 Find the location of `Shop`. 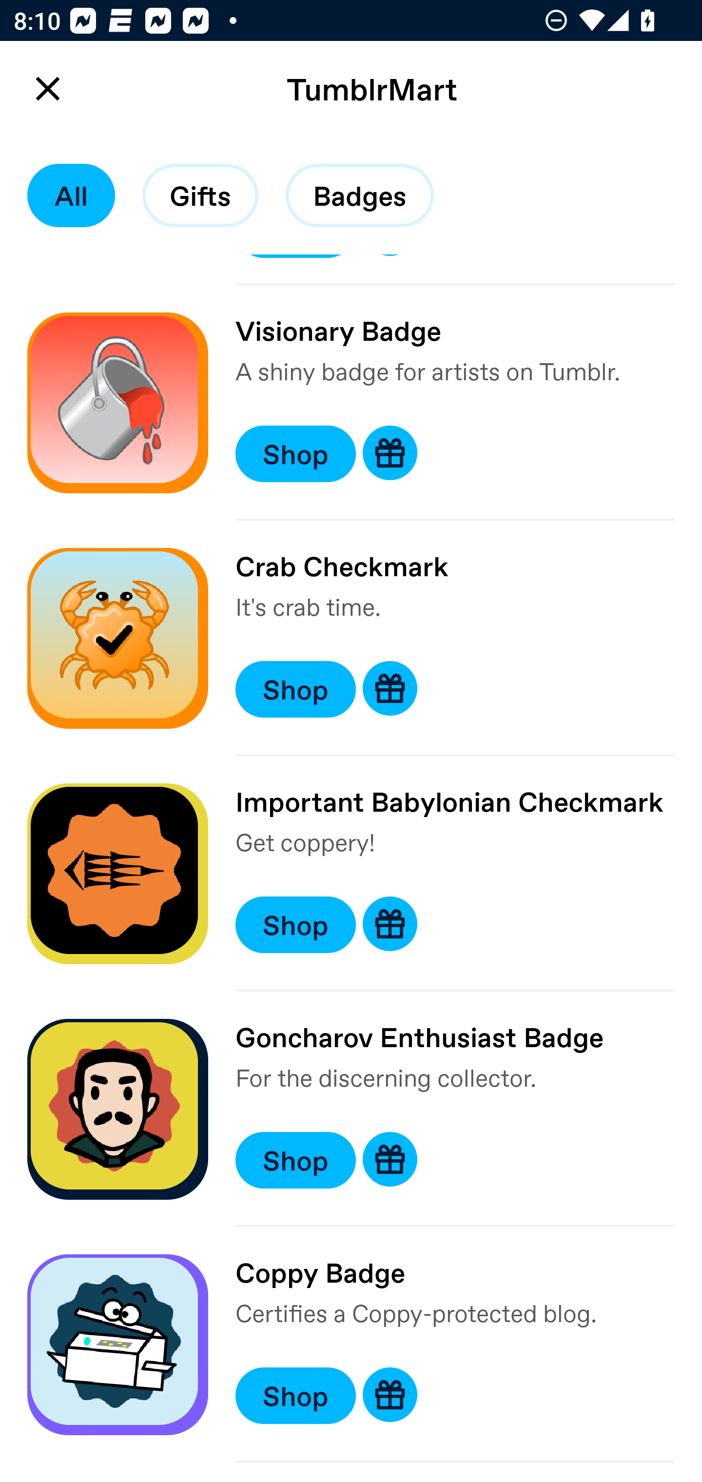

Shop is located at coordinates (295, 689).